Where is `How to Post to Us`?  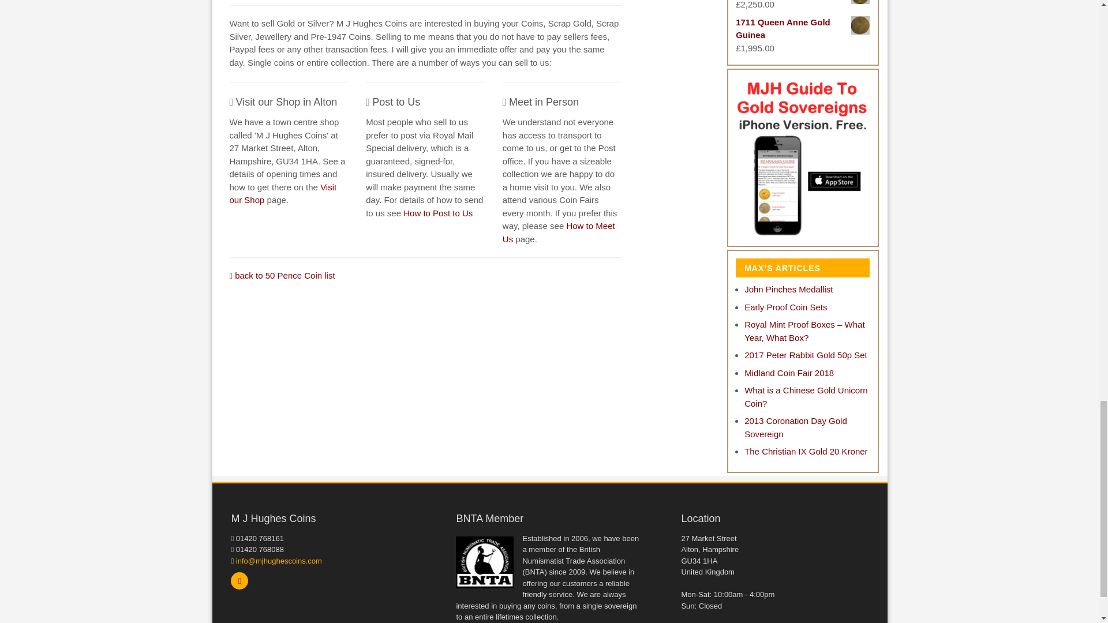
How to Post to Us is located at coordinates (437, 213).